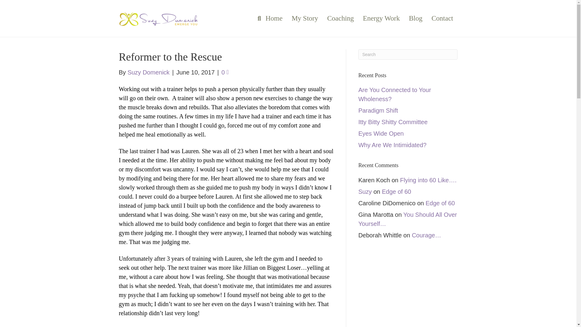 This screenshot has height=327, width=581. I want to click on Type and press Enter to search., so click(408, 54).